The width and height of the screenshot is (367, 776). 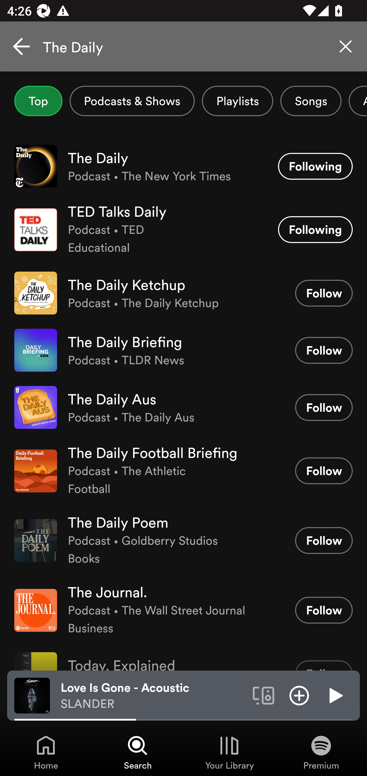 What do you see at coordinates (311, 101) in the screenshot?
I see `Songs` at bounding box center [311, 101].